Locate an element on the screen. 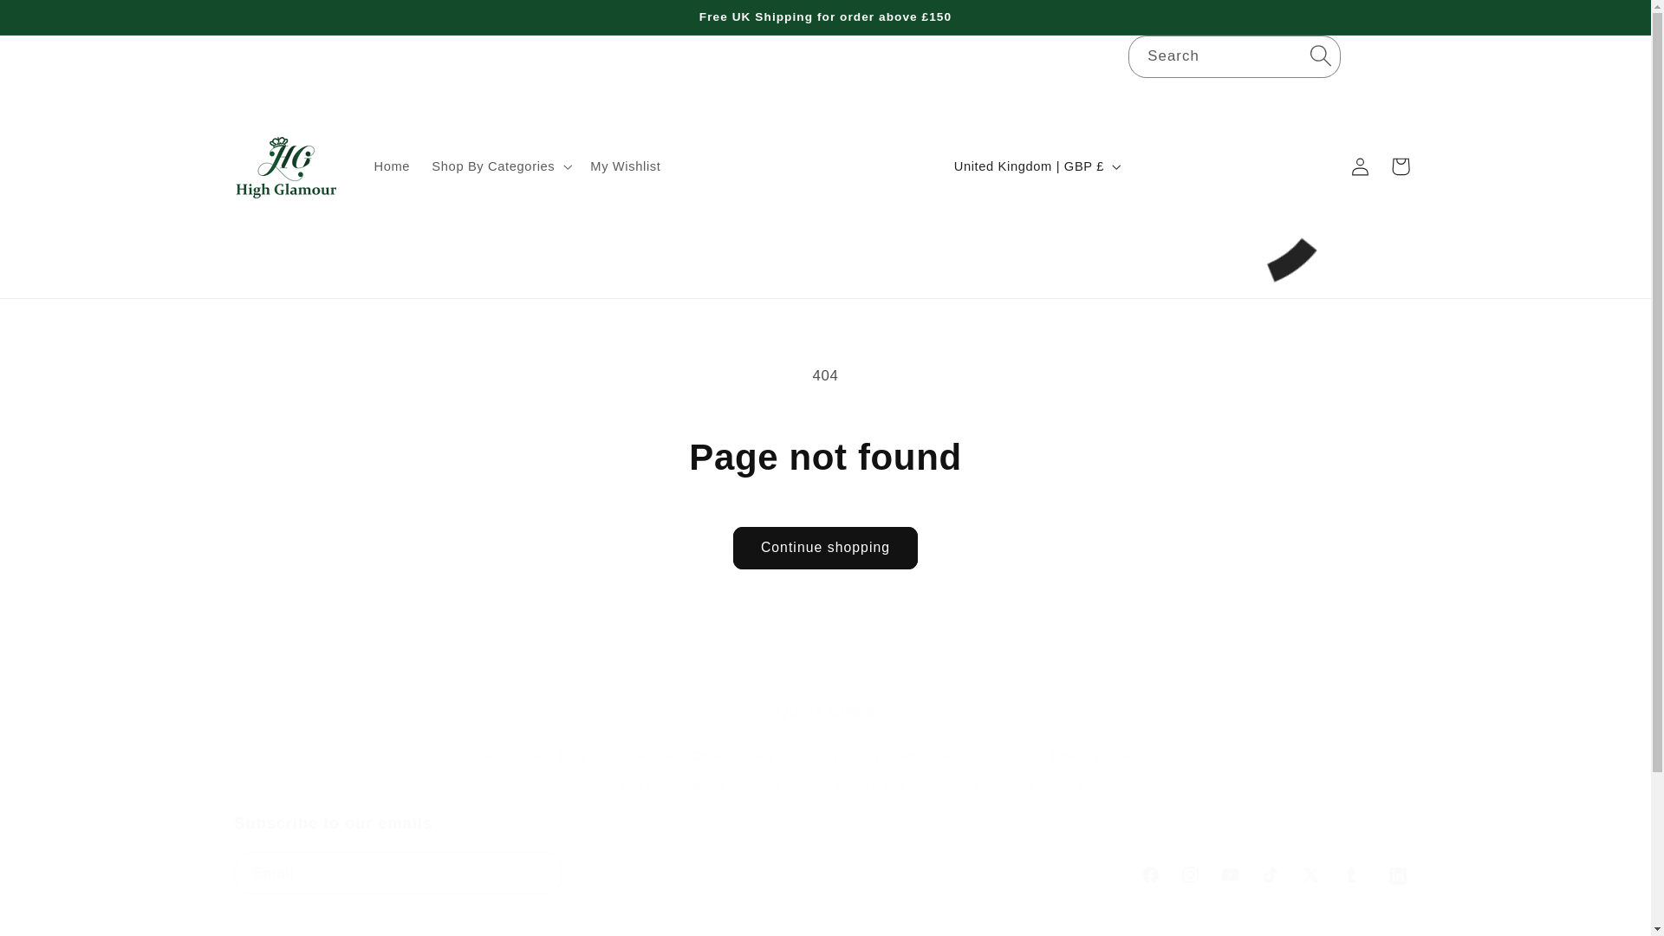  Skip to content is located at coordinates (55, 21).